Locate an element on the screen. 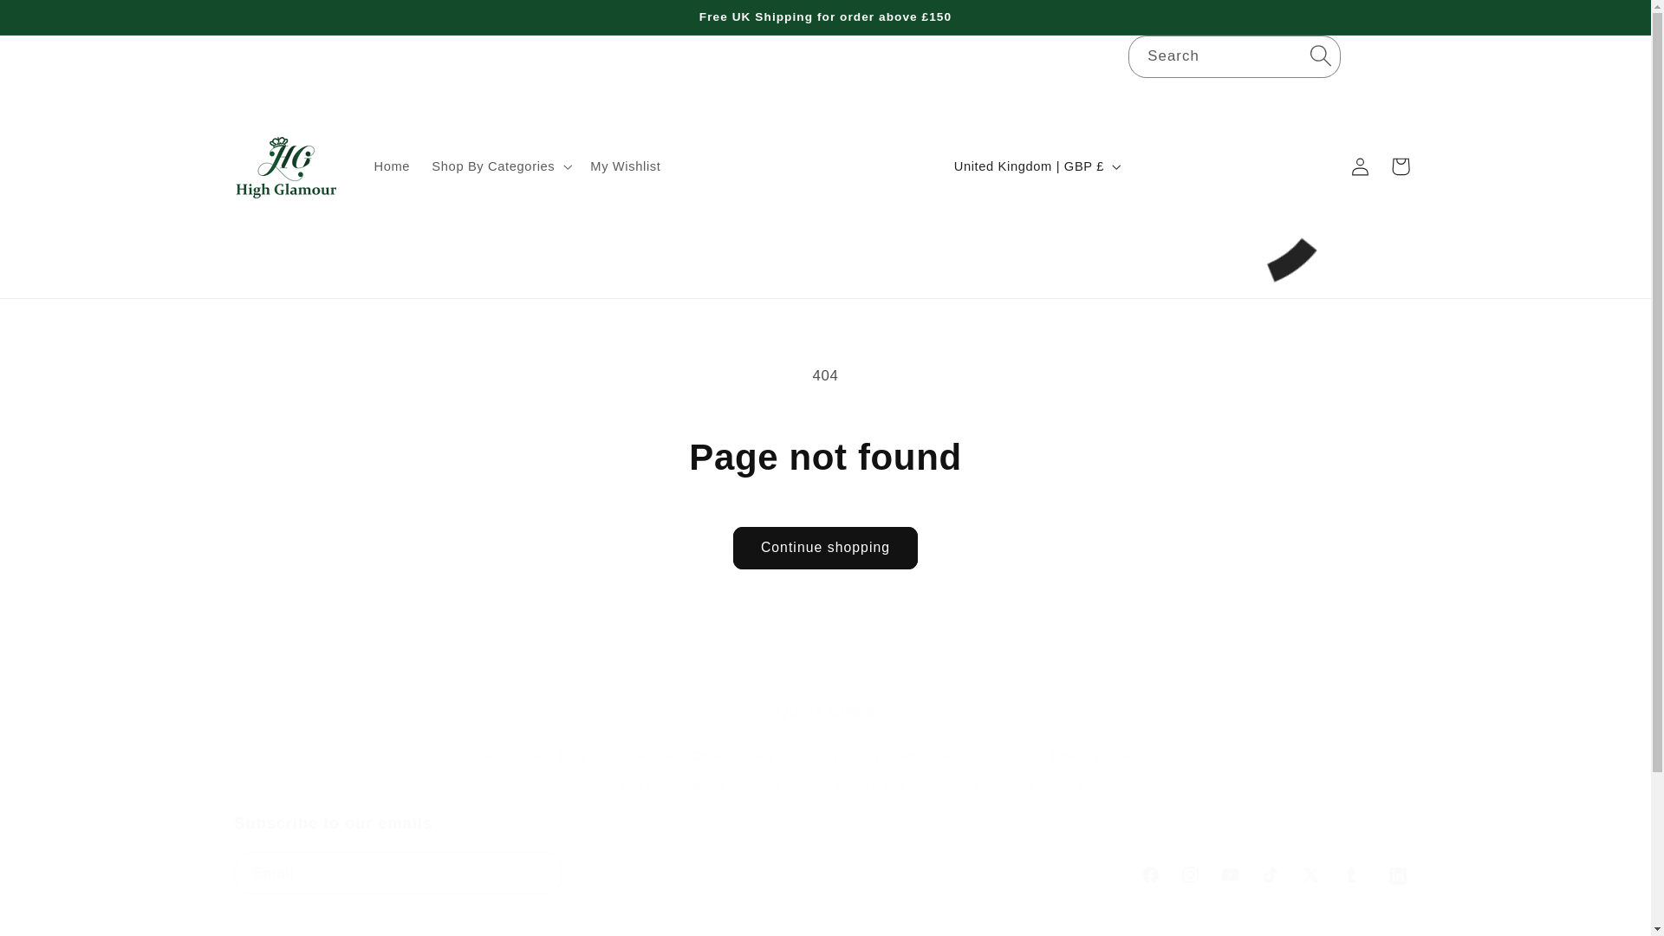  Skip to content is located at coordinates (55, 21).